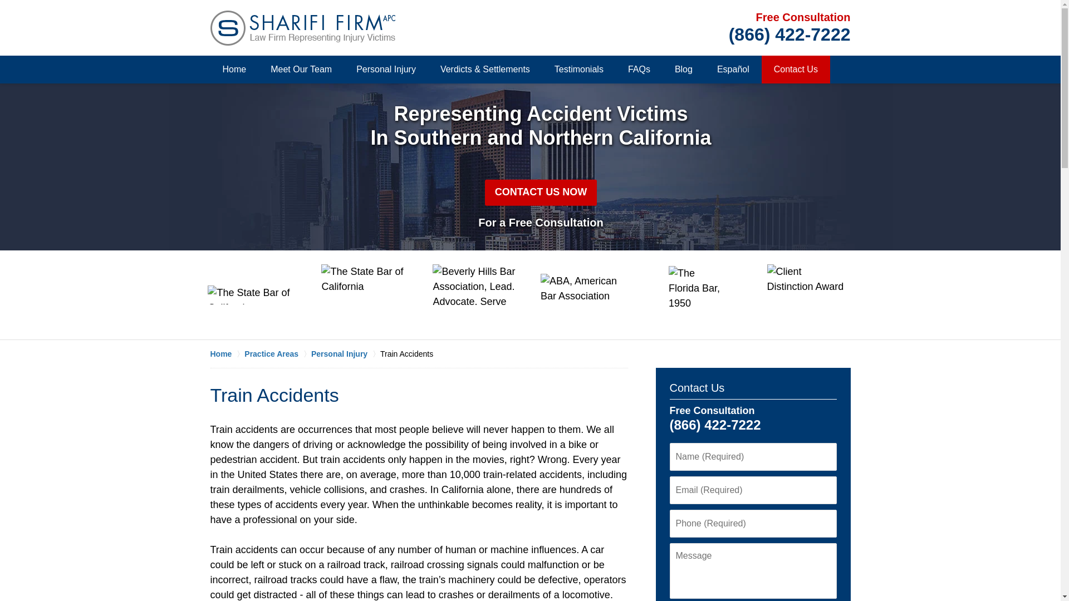  I want to click on Contact Us, so click(697, 387).